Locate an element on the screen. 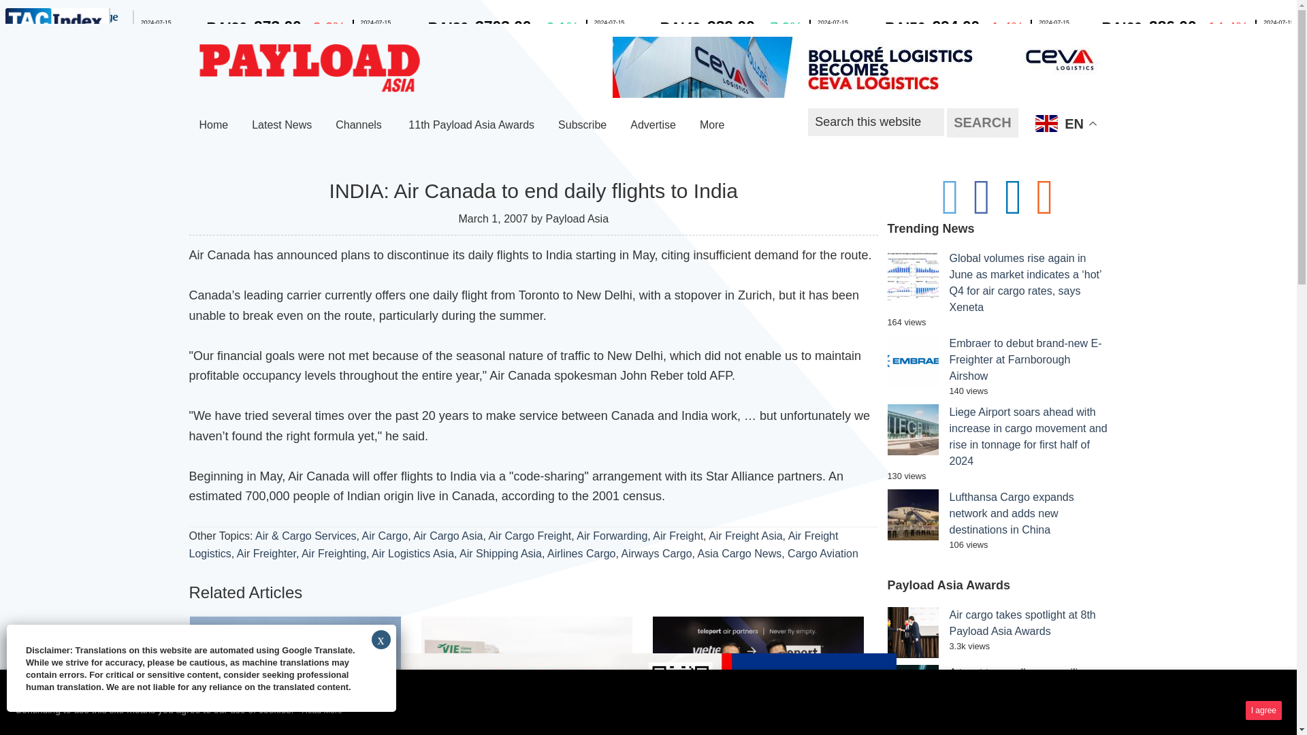  Subscribe is located at coordinates (582, 125).